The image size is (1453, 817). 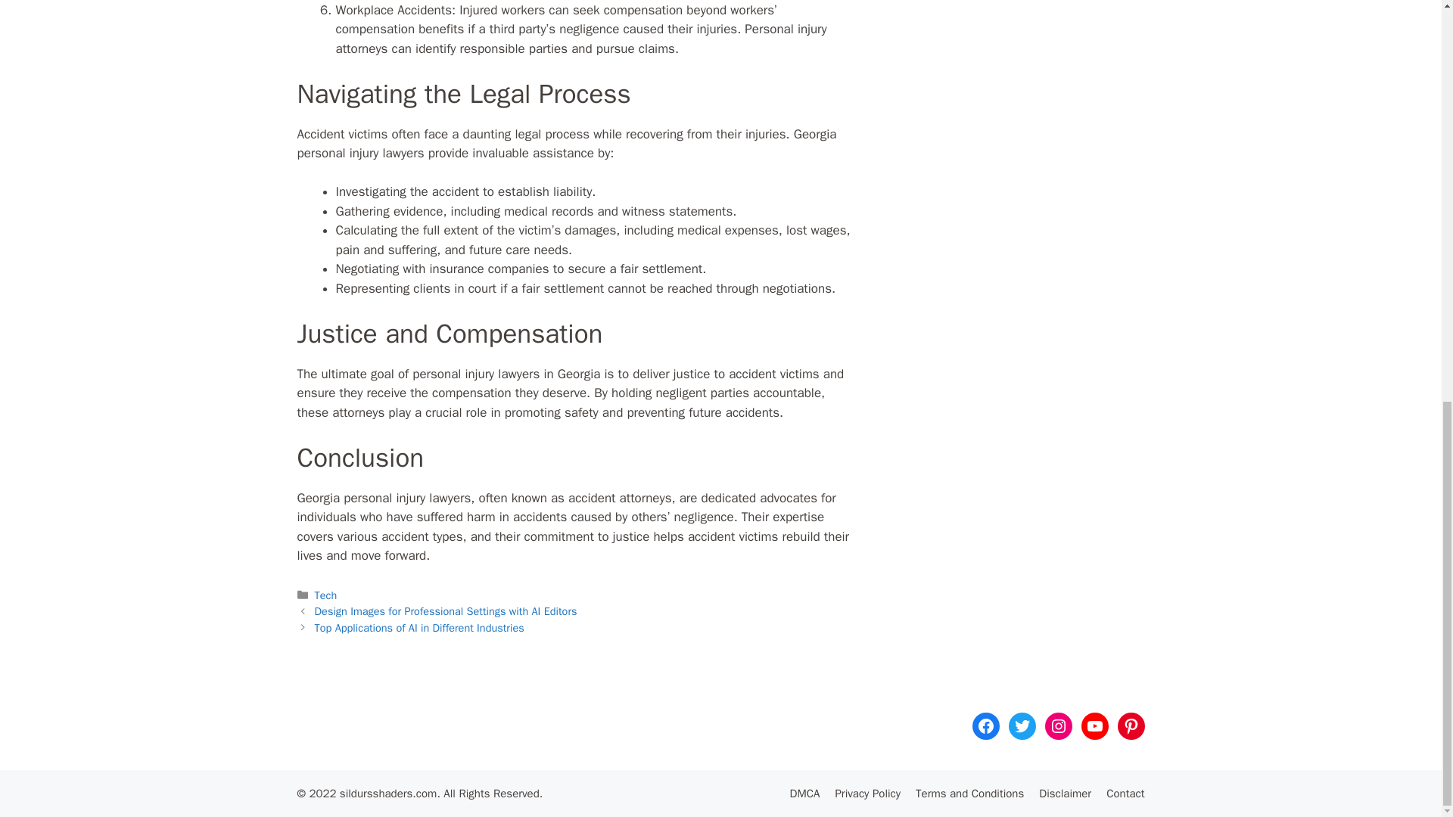 What do you see at coordinates (867, 794) in the screenshot?
I see `Privacy Policy` at bounding box center [867, 794].